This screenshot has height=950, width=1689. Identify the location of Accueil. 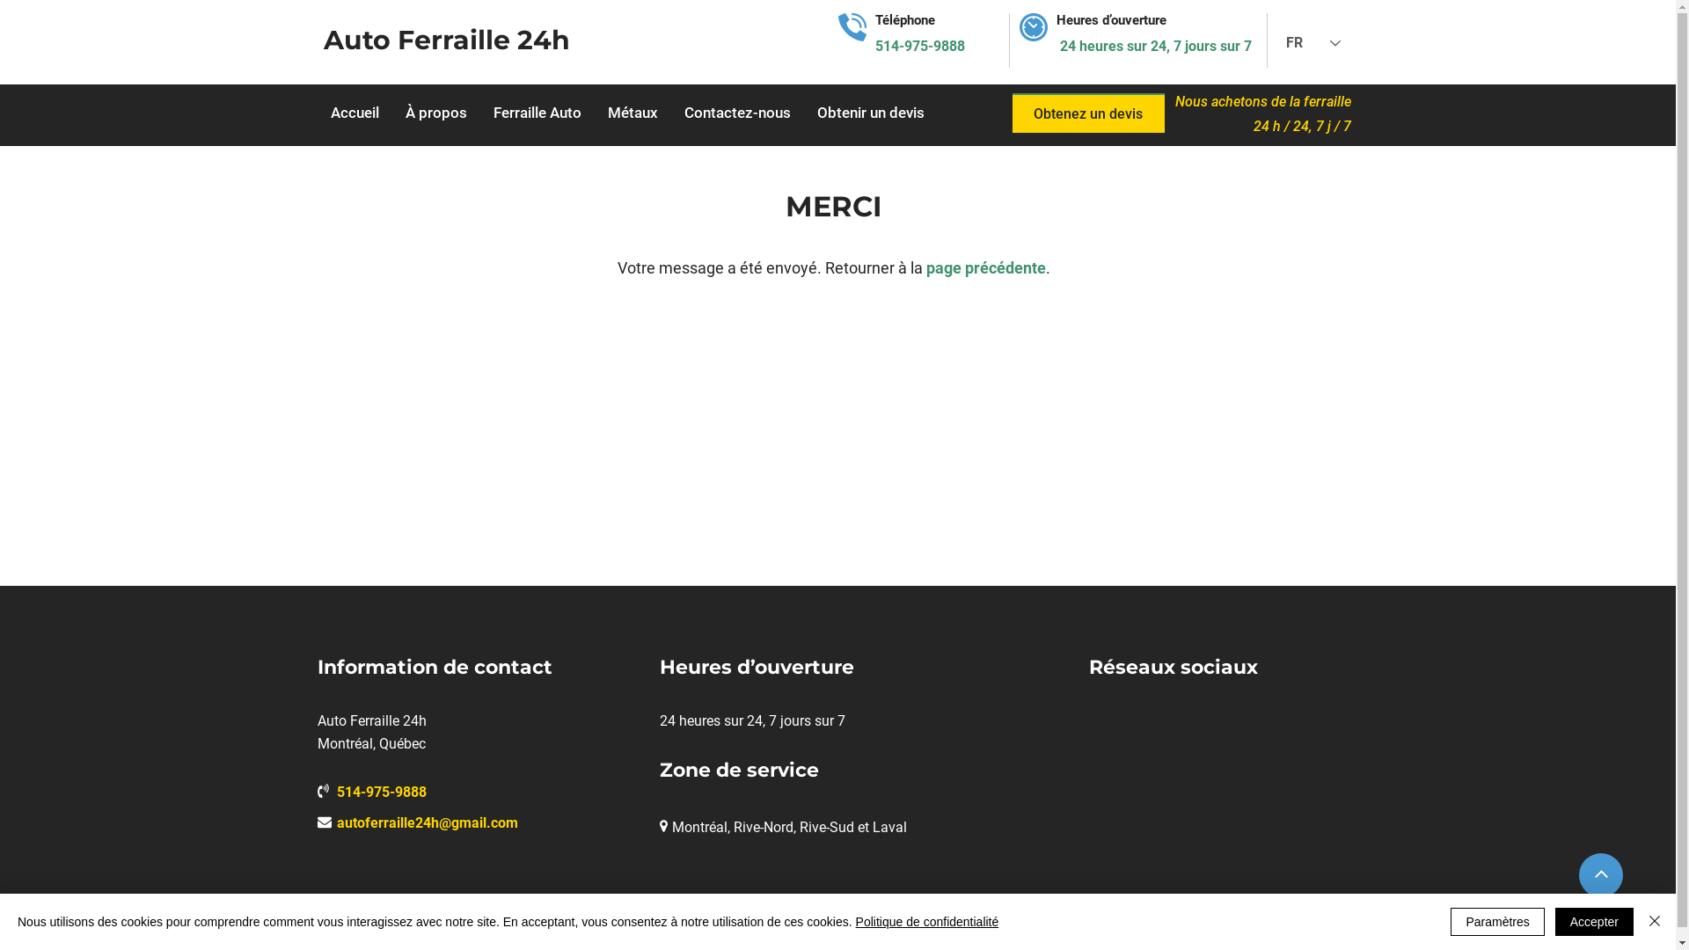
(354, 113).